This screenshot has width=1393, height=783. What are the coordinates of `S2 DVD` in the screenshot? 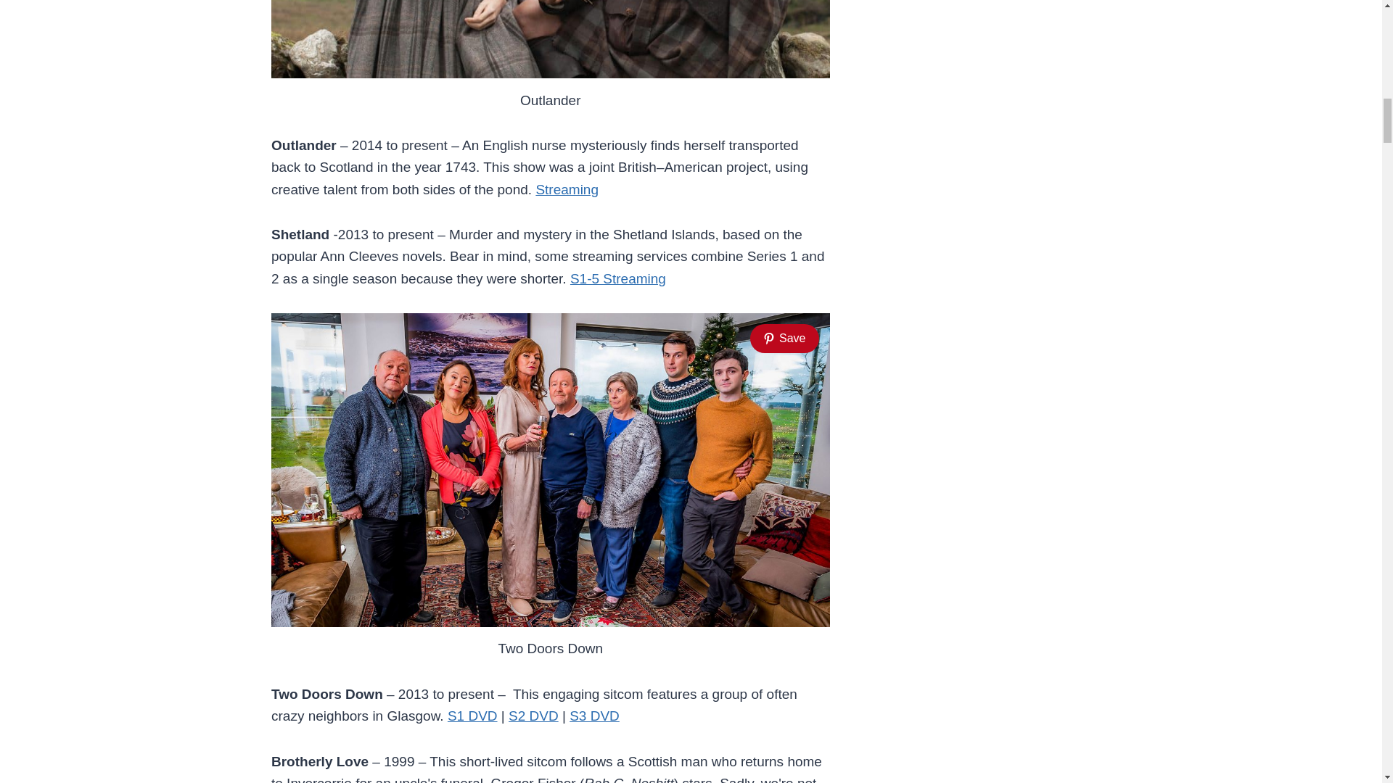 It's located at (533, 716).